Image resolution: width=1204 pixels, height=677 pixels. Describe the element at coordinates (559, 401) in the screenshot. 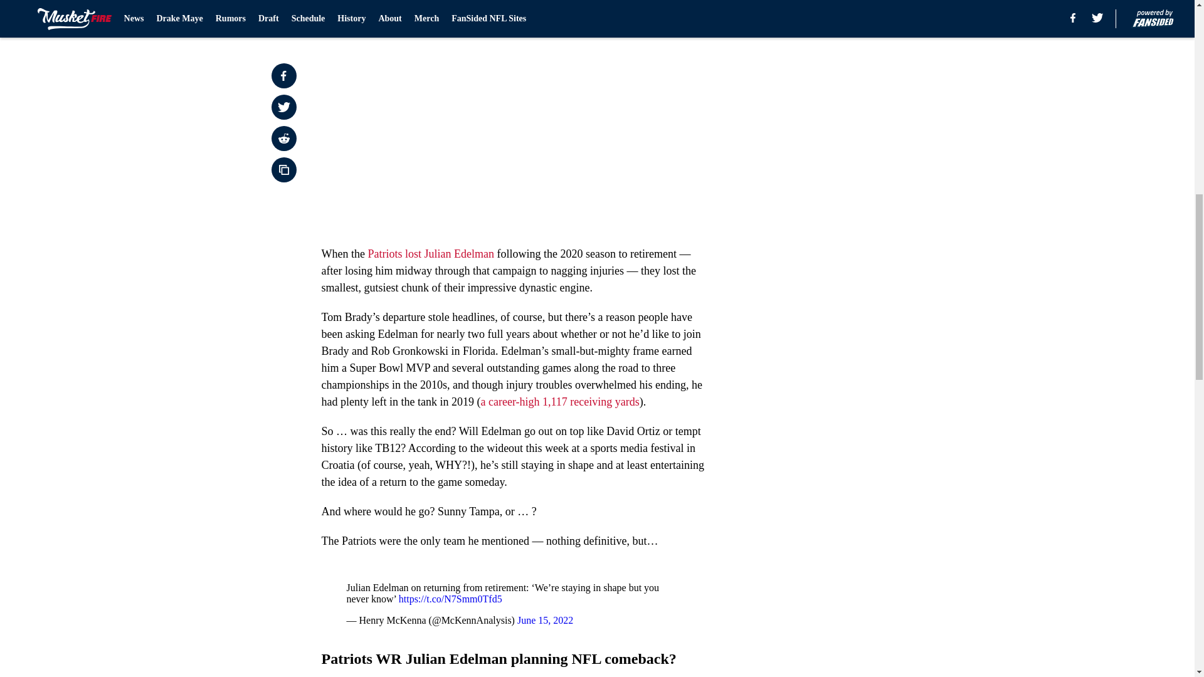

I see `a career-high 1,117 receiving yards` at that location.